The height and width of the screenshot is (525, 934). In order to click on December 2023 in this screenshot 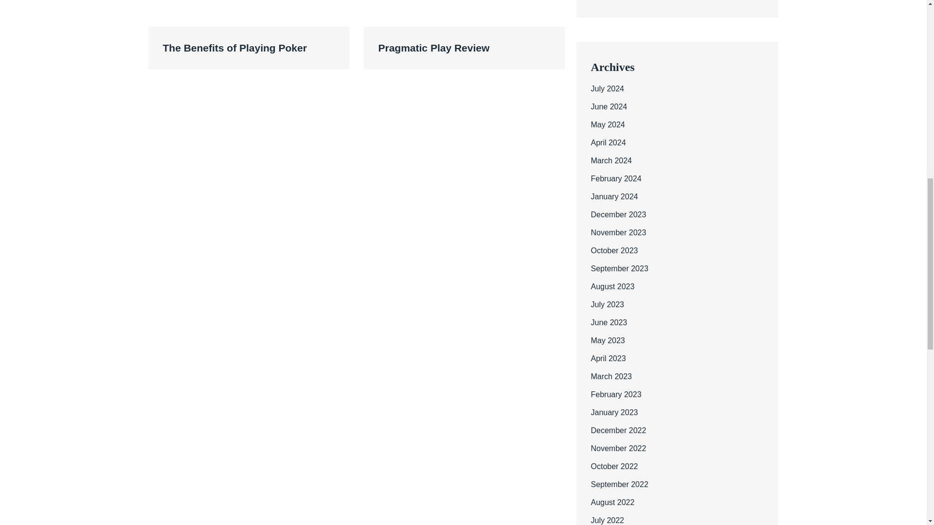, I will do `click(618, 215)`.